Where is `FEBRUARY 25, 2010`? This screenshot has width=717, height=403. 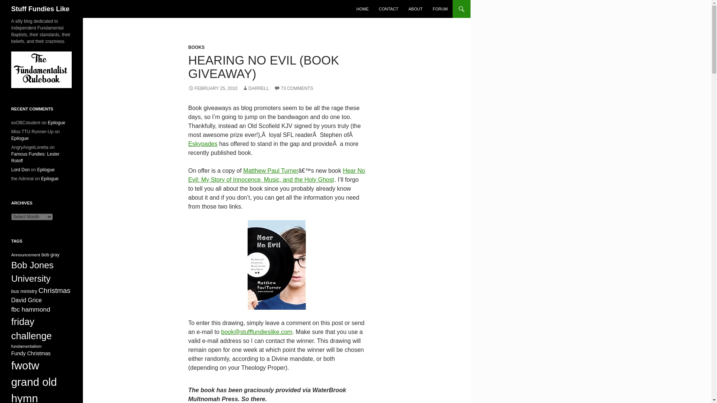 FEBRUARY 25, 2010 is located at coordinates (212, 88).